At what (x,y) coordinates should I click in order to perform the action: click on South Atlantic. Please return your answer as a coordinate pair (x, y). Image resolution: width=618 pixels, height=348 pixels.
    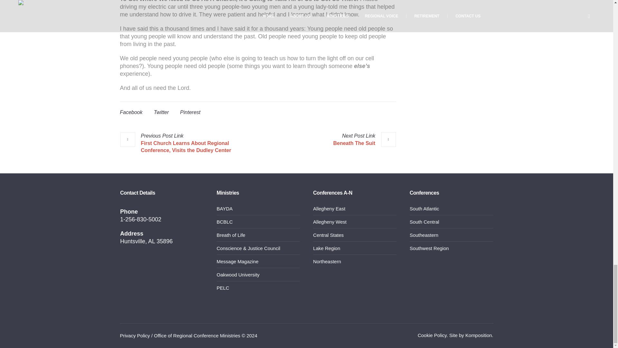
    Looking at the image, I should click on (424, 208).